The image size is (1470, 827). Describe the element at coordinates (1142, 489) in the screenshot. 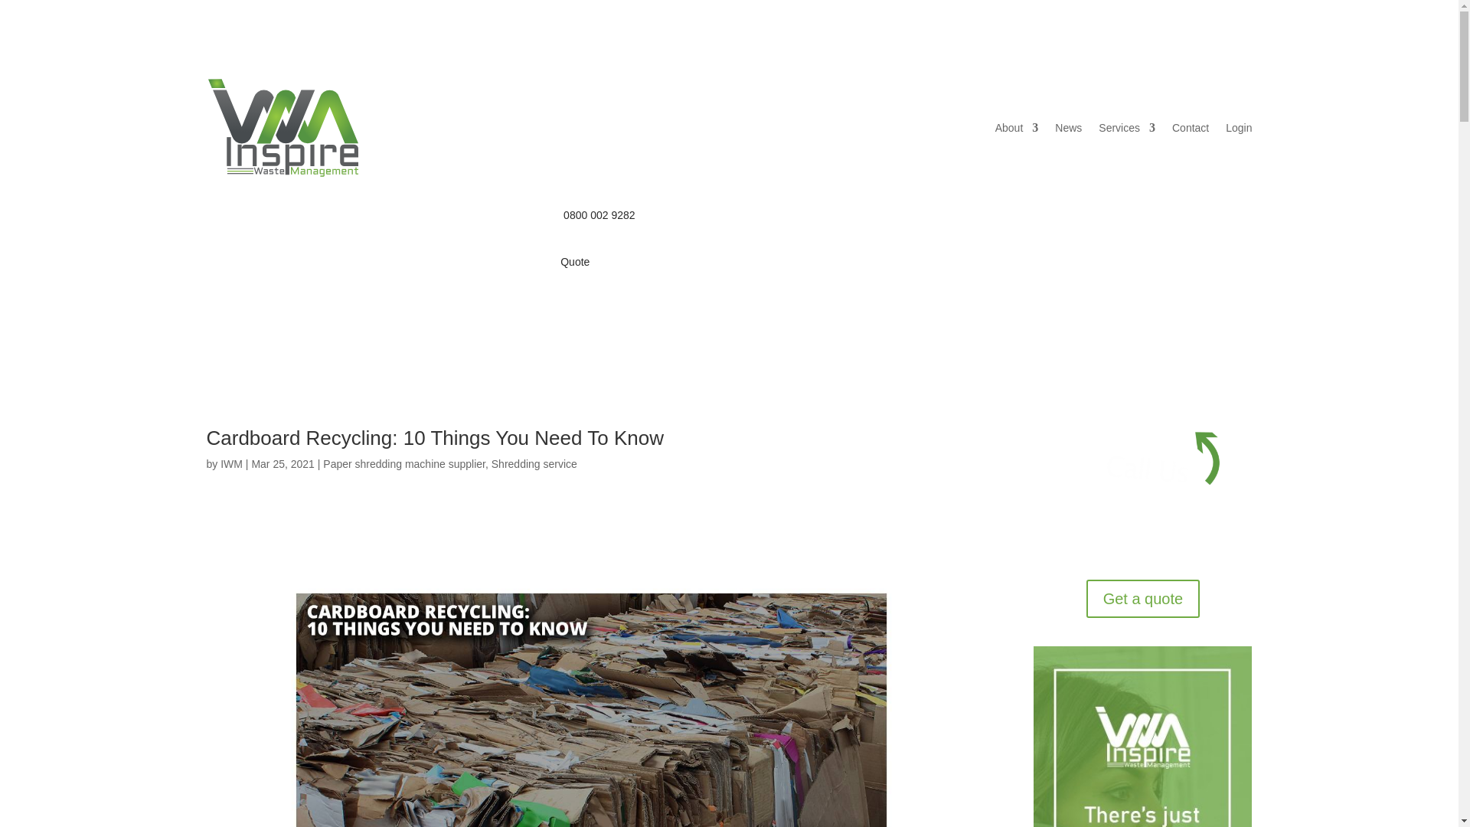

I see `Call Us Now` at that location.